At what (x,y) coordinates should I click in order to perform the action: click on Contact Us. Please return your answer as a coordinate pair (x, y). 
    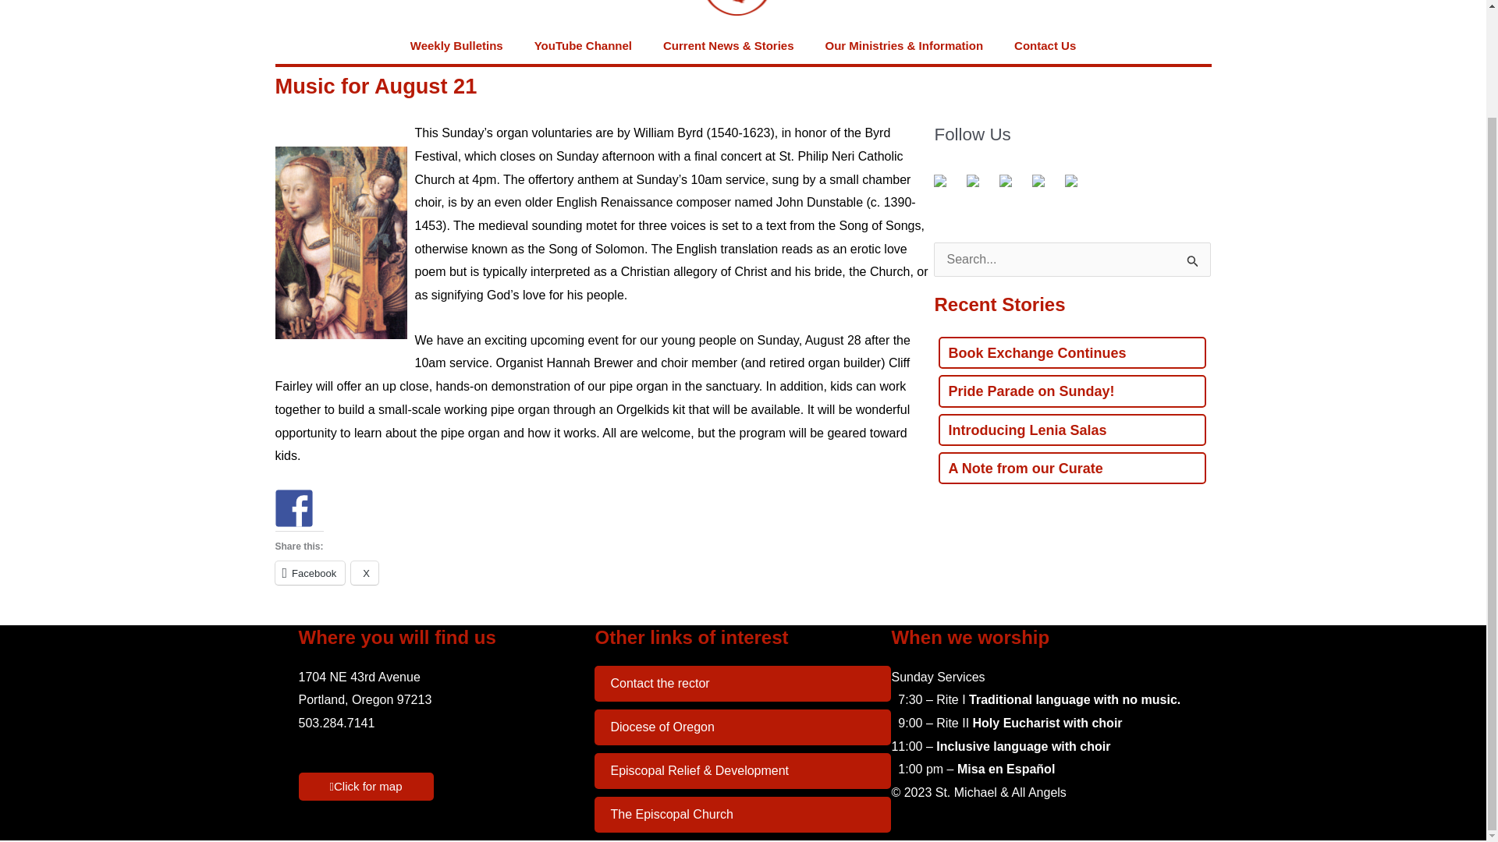
    Looking at the image, I should click on (1045, 45).